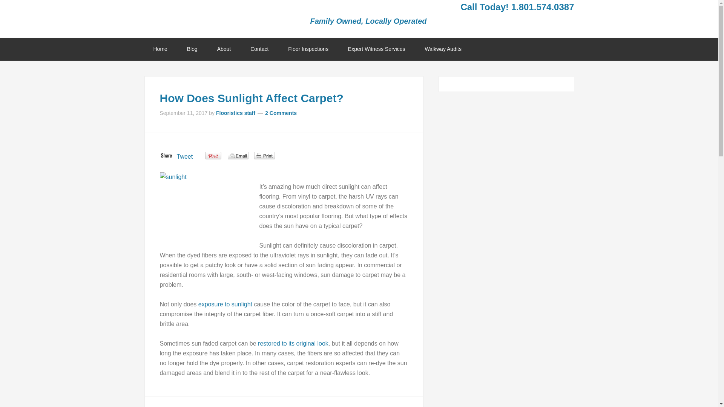 Image resolution: width=724 pixels, height=407 pixels. What do you see at coordinates (224, 49) in the screenshot?
I see `About` at bounding box center [224, 49].